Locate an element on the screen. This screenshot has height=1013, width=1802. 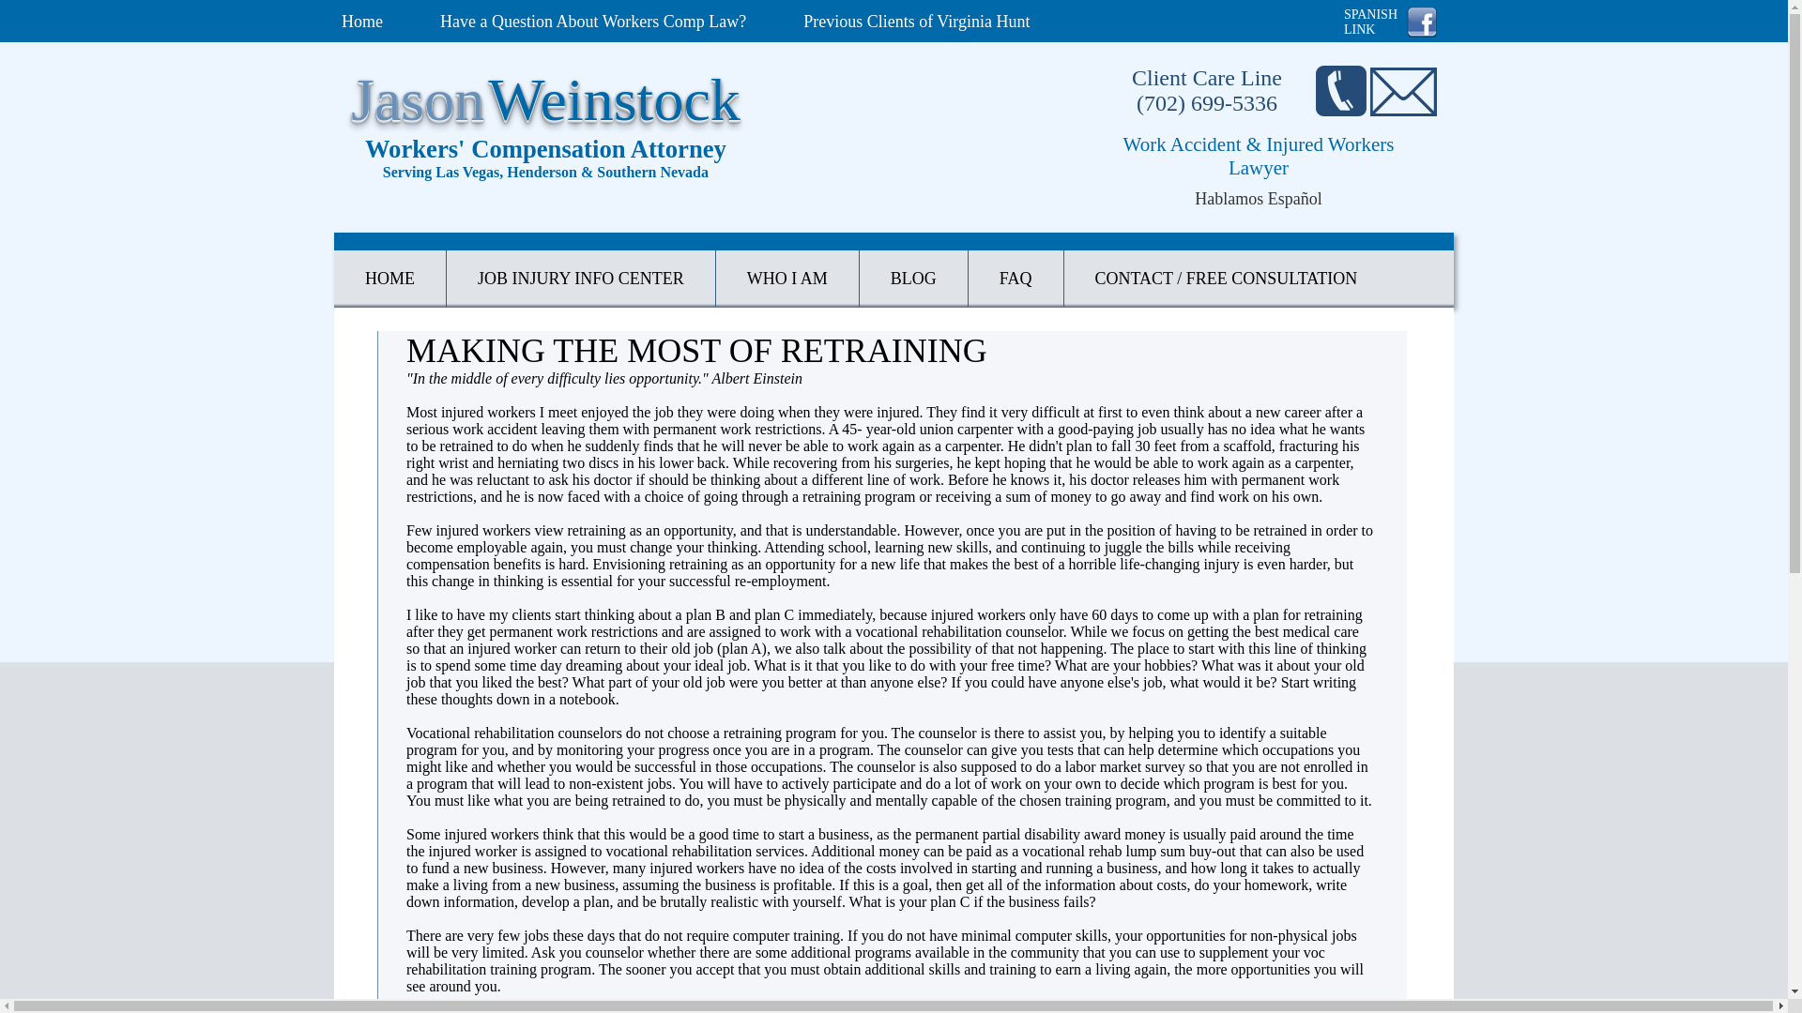
HOME is located at coordinates (786, 279).